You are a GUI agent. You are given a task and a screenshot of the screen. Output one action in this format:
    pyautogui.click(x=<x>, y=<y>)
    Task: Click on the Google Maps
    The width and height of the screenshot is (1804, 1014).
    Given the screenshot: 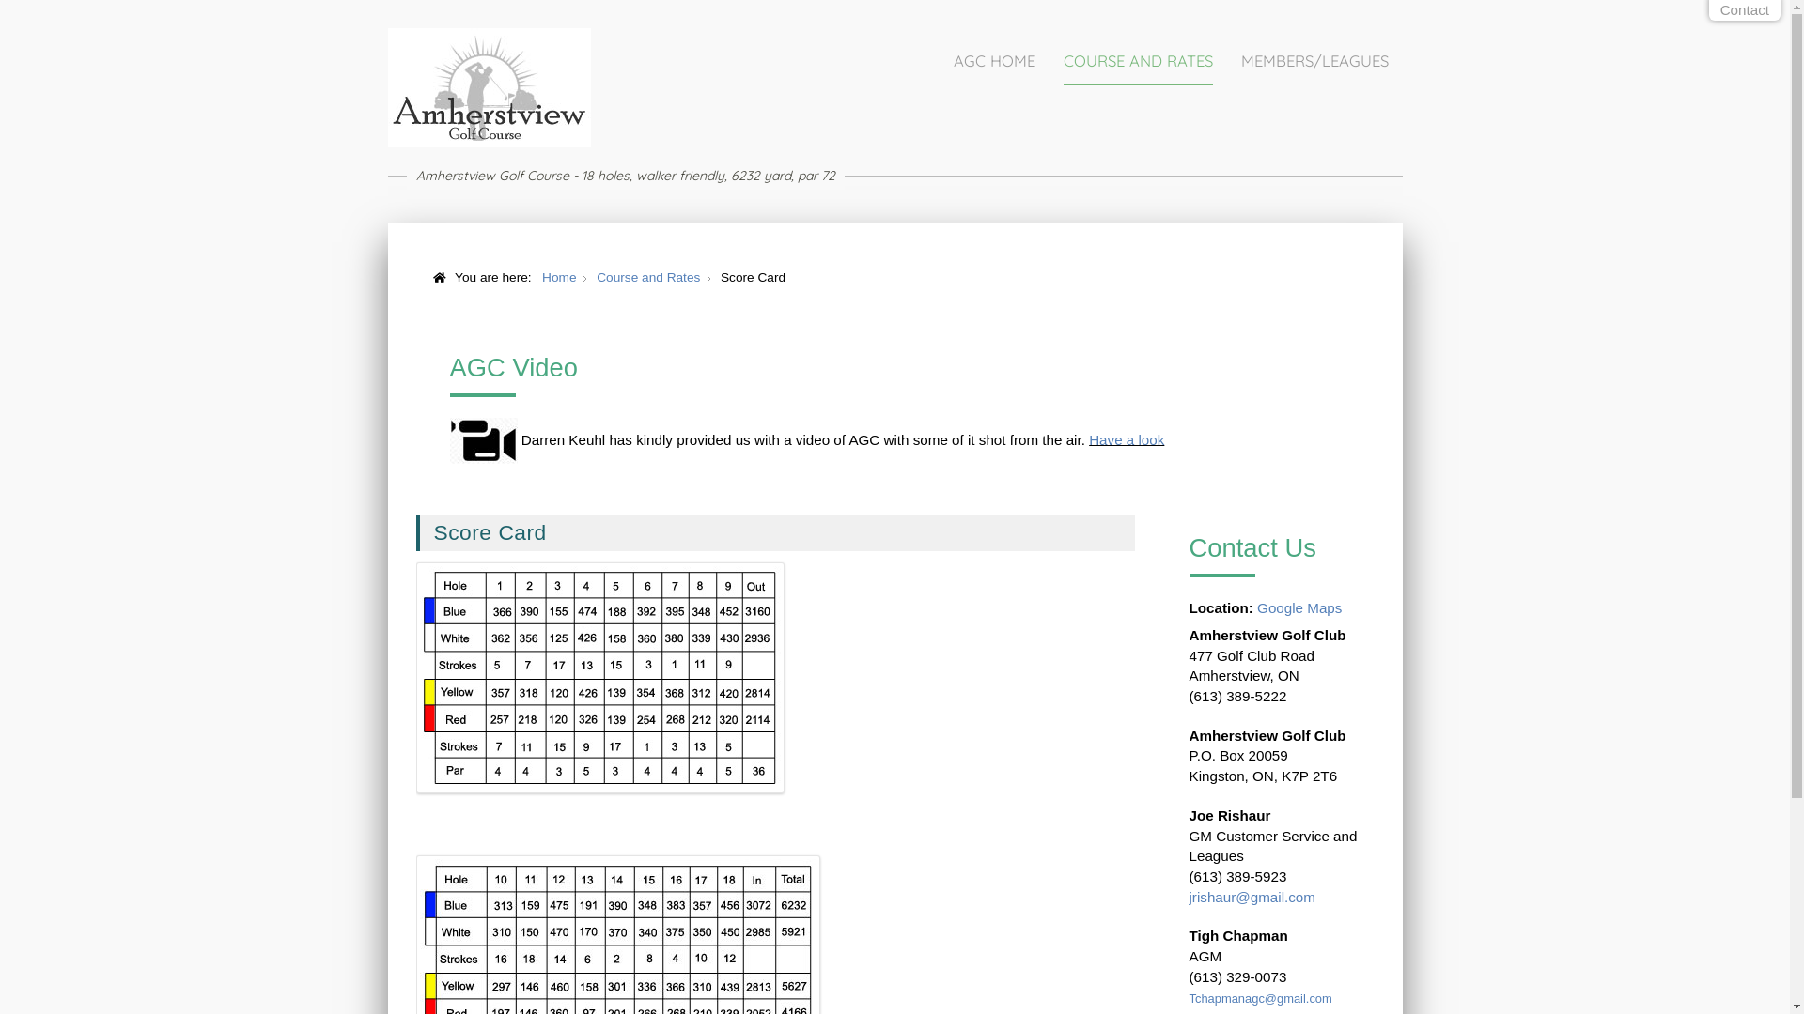 What is the action you would take?
    pyautogui.click(x=1299, y=608)
    